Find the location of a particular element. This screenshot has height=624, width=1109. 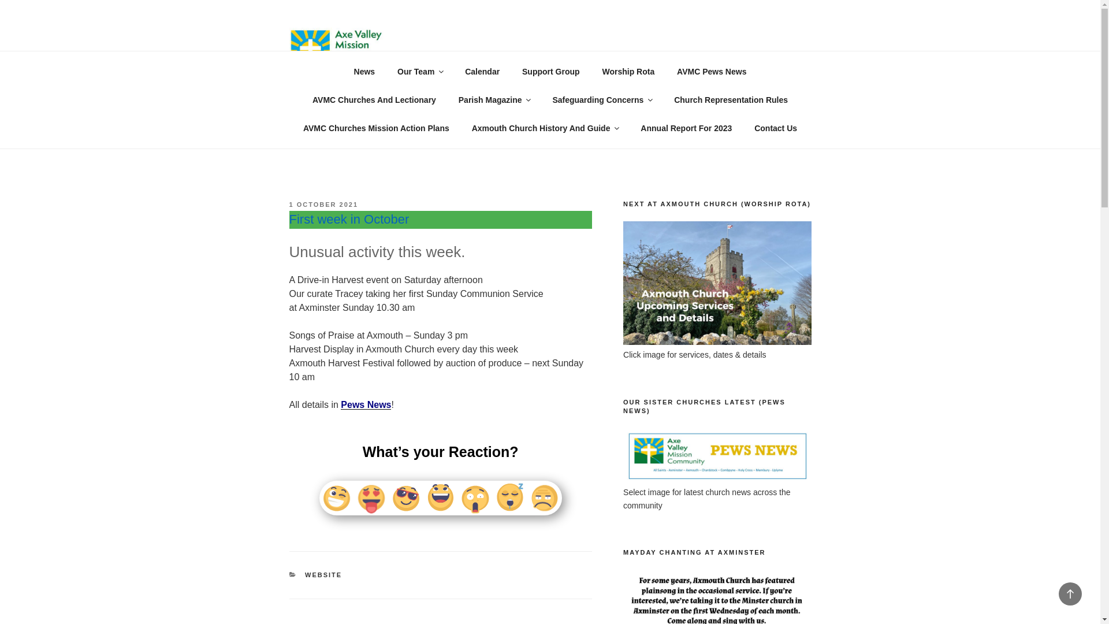

Support Group is located at coordinates (551, 72).